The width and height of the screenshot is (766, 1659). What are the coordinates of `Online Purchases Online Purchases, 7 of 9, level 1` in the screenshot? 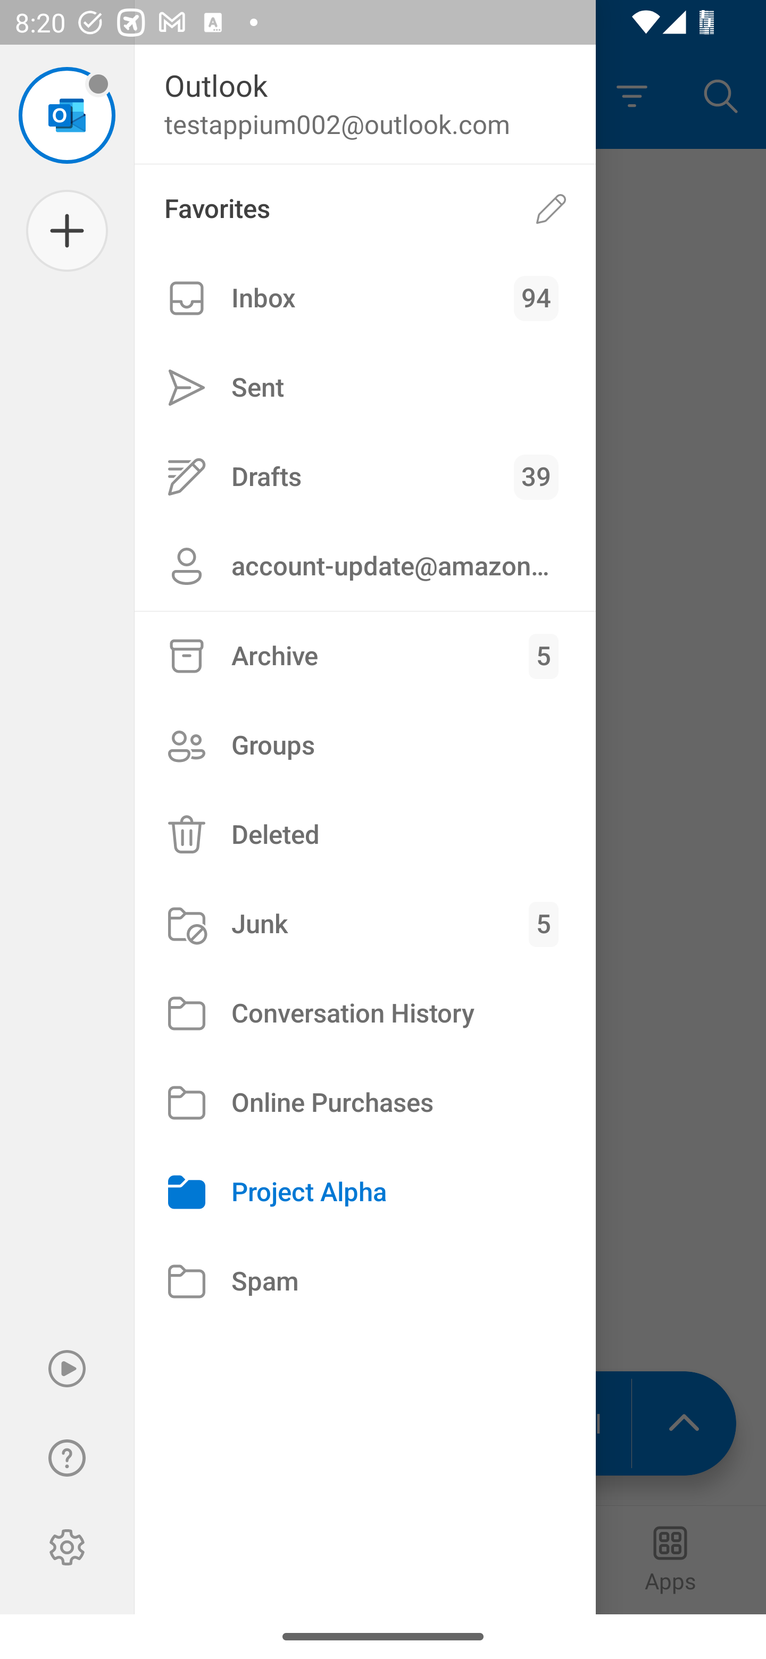 It's located at (365, 1103).